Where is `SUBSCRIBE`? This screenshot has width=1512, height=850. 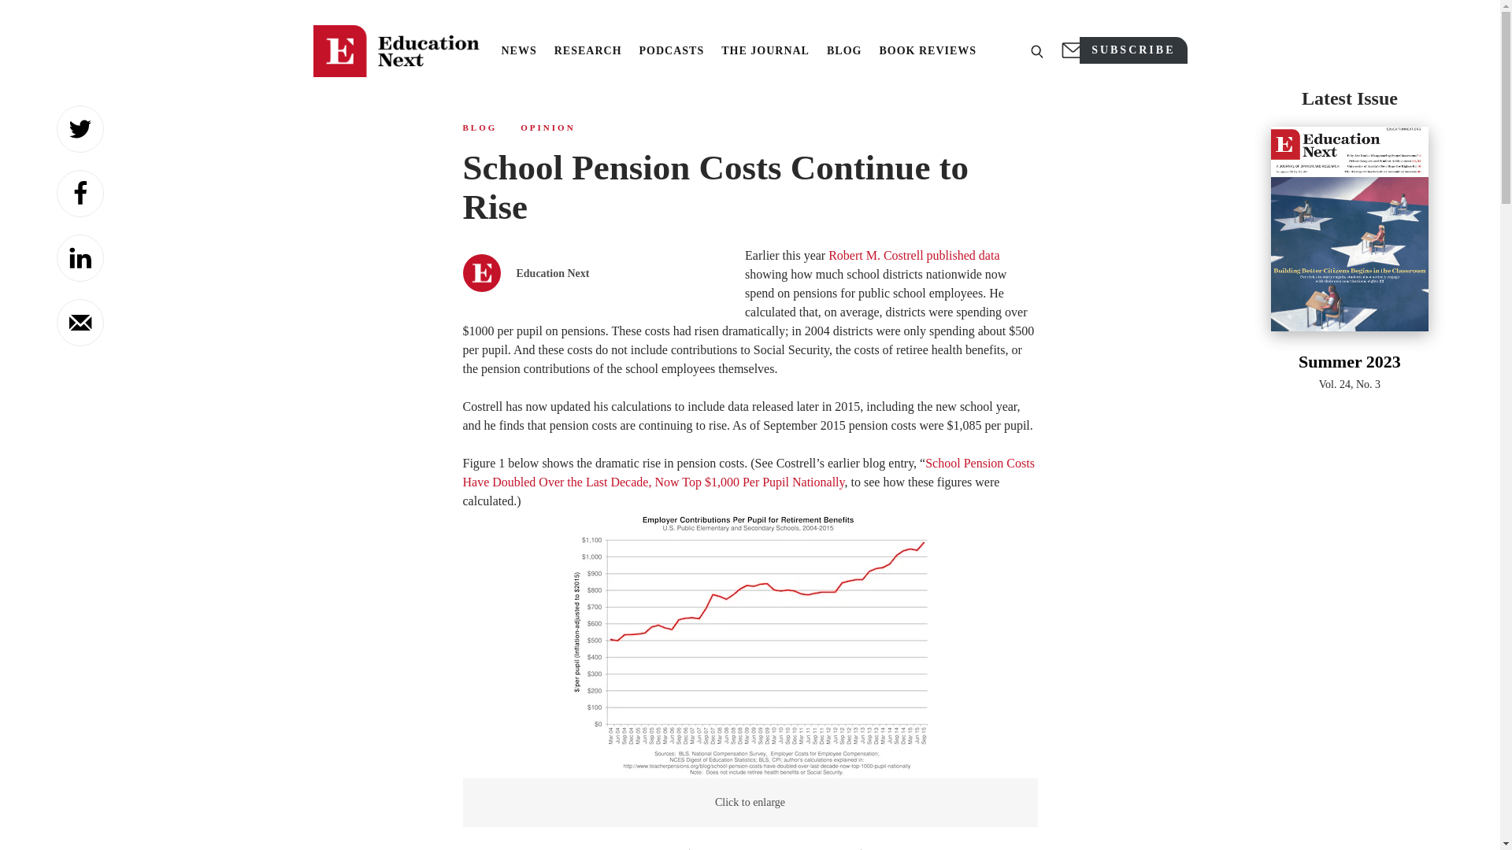 SUBSCRIBE is located at coordinates (1132, 50).